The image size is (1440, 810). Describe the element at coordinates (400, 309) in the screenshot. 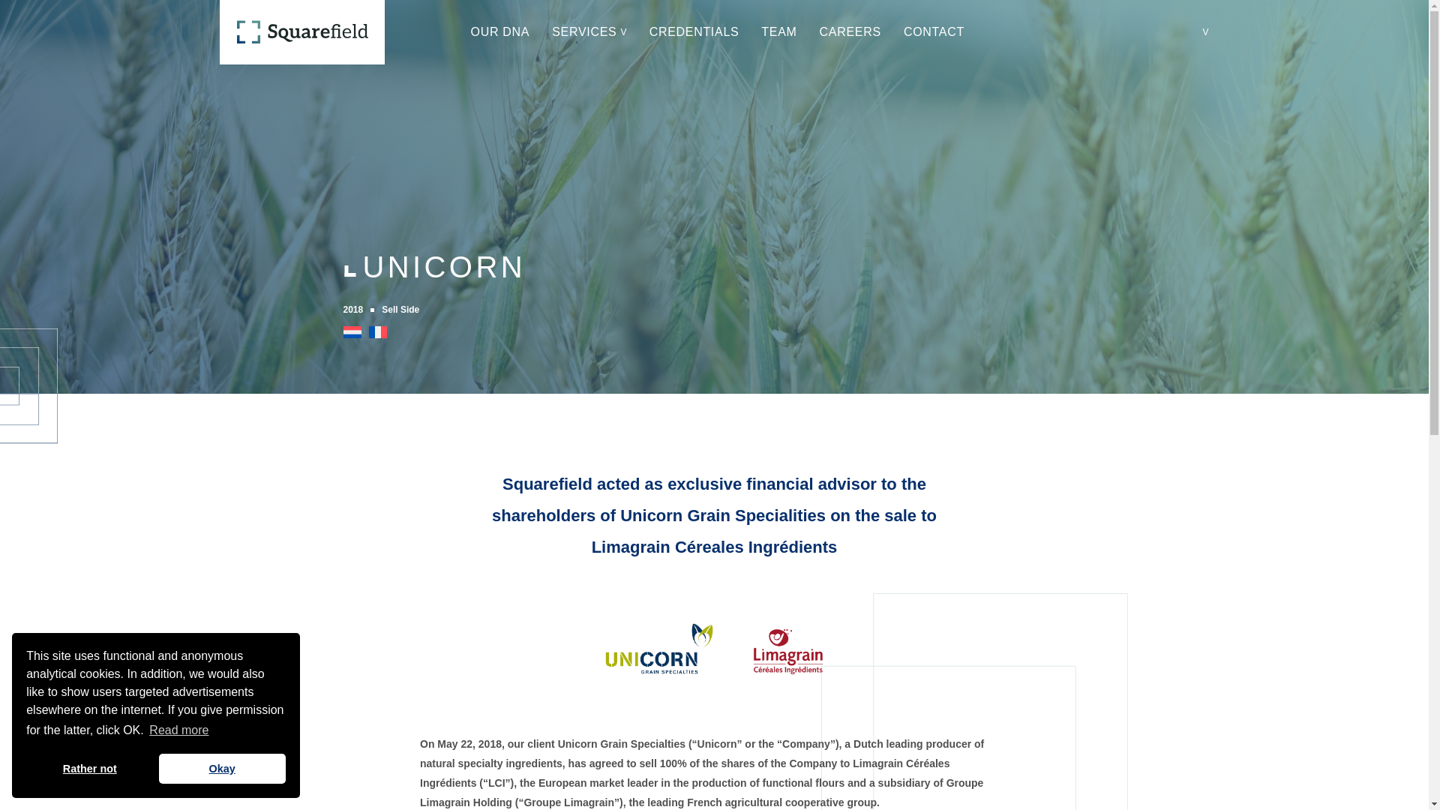

I see `Sell Side` at that location.